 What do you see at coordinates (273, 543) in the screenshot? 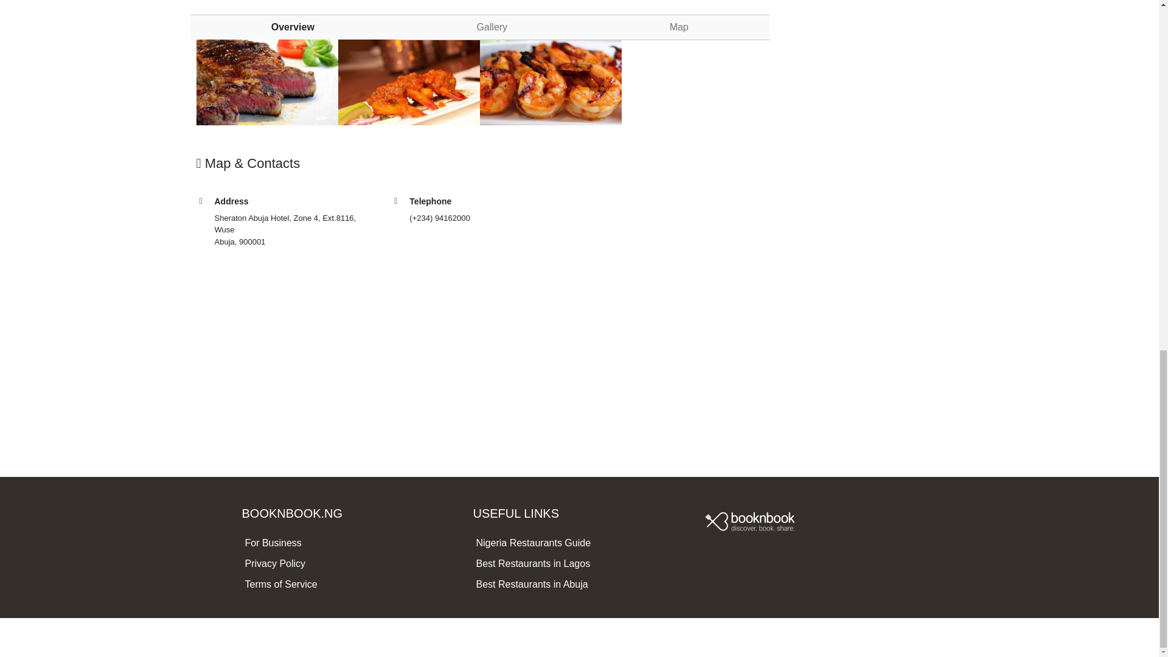
I see `For Business` at bounding box center [273, 543].